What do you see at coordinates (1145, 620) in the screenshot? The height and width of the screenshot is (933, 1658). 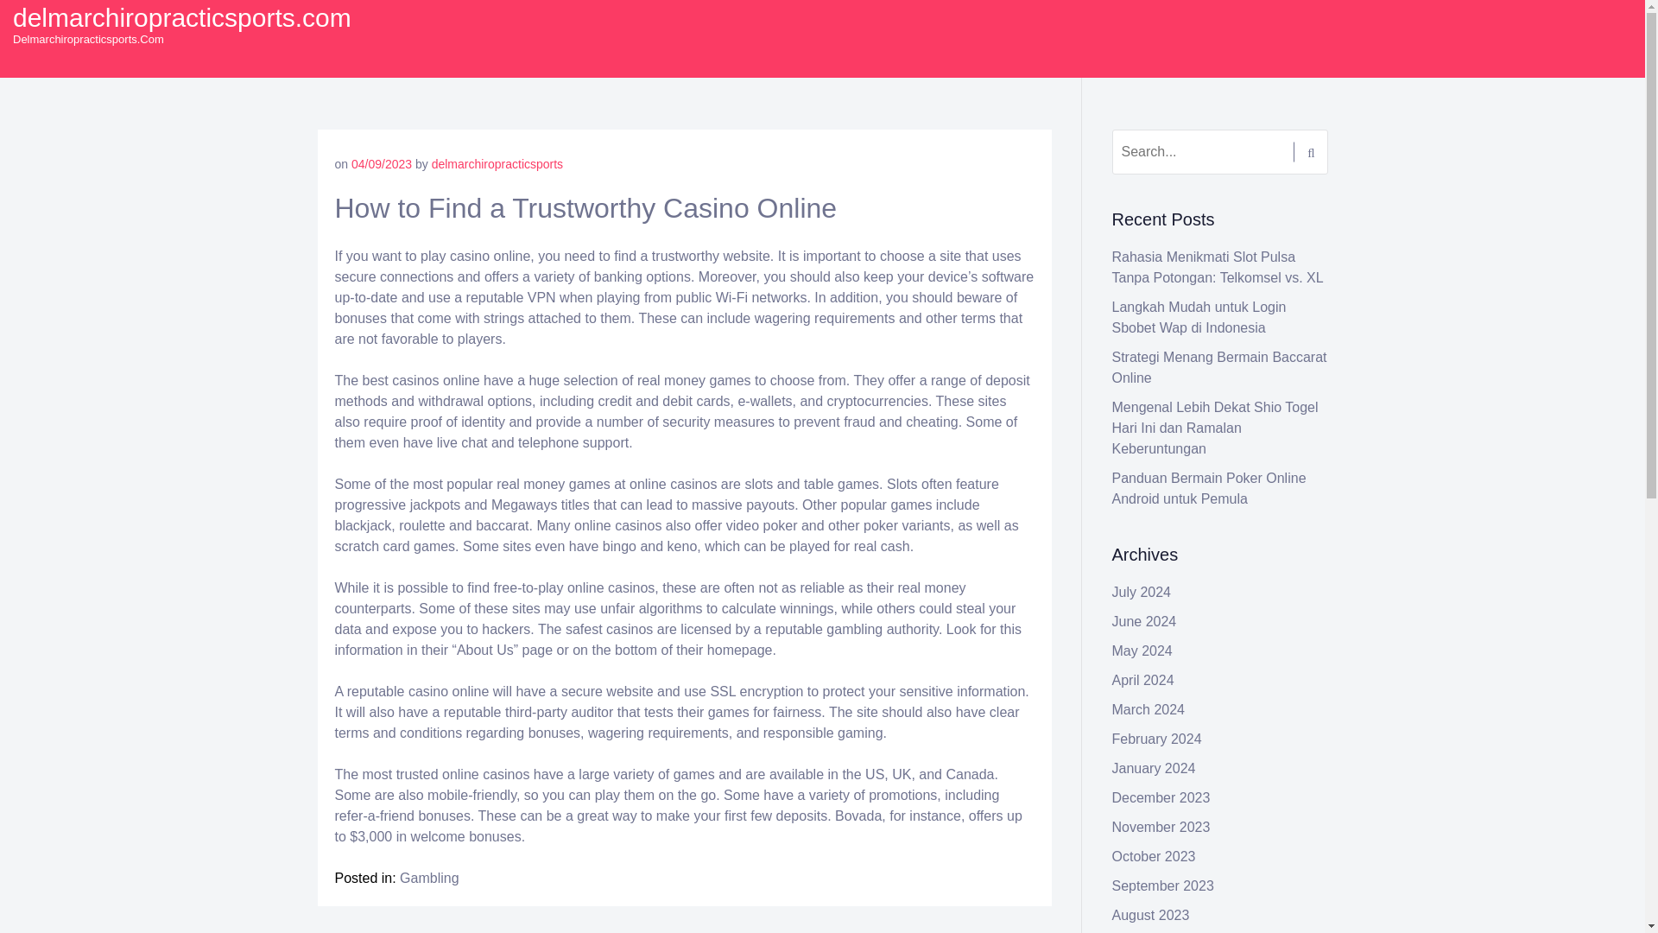 I see `June 2024` at bounding box center [1145, 620].